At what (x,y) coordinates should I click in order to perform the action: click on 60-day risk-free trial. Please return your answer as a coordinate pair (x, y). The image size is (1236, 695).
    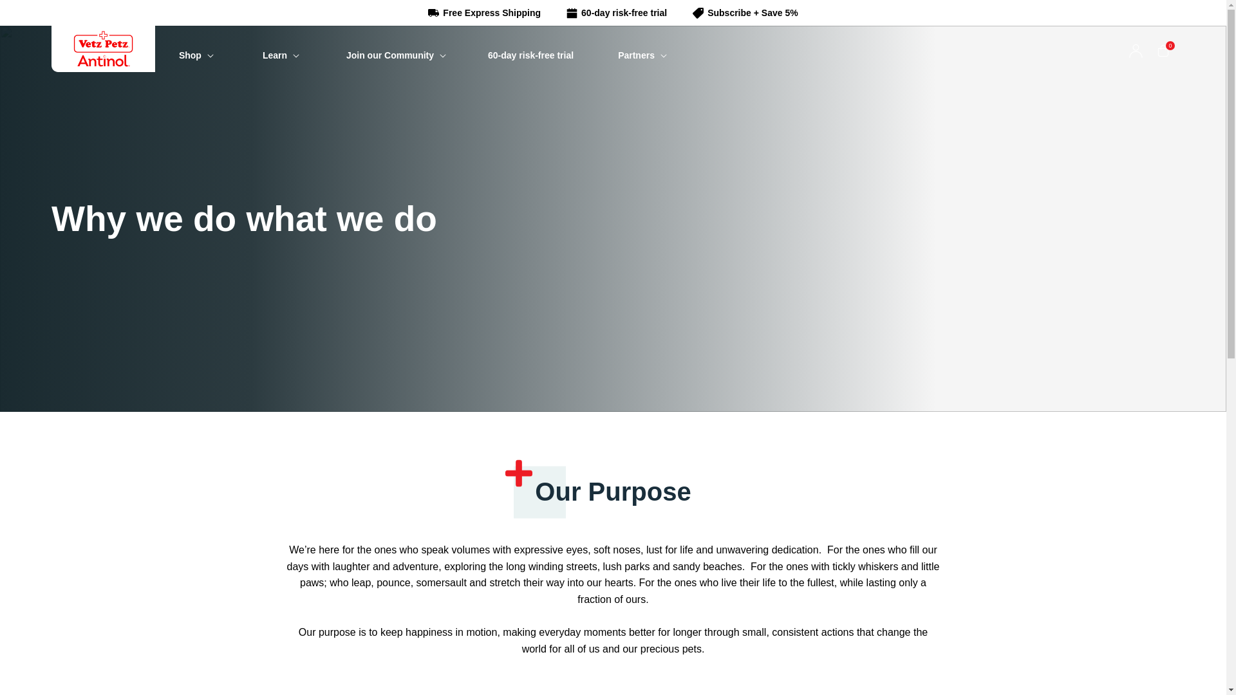
    Looking at the image, I should click on (617, 13).